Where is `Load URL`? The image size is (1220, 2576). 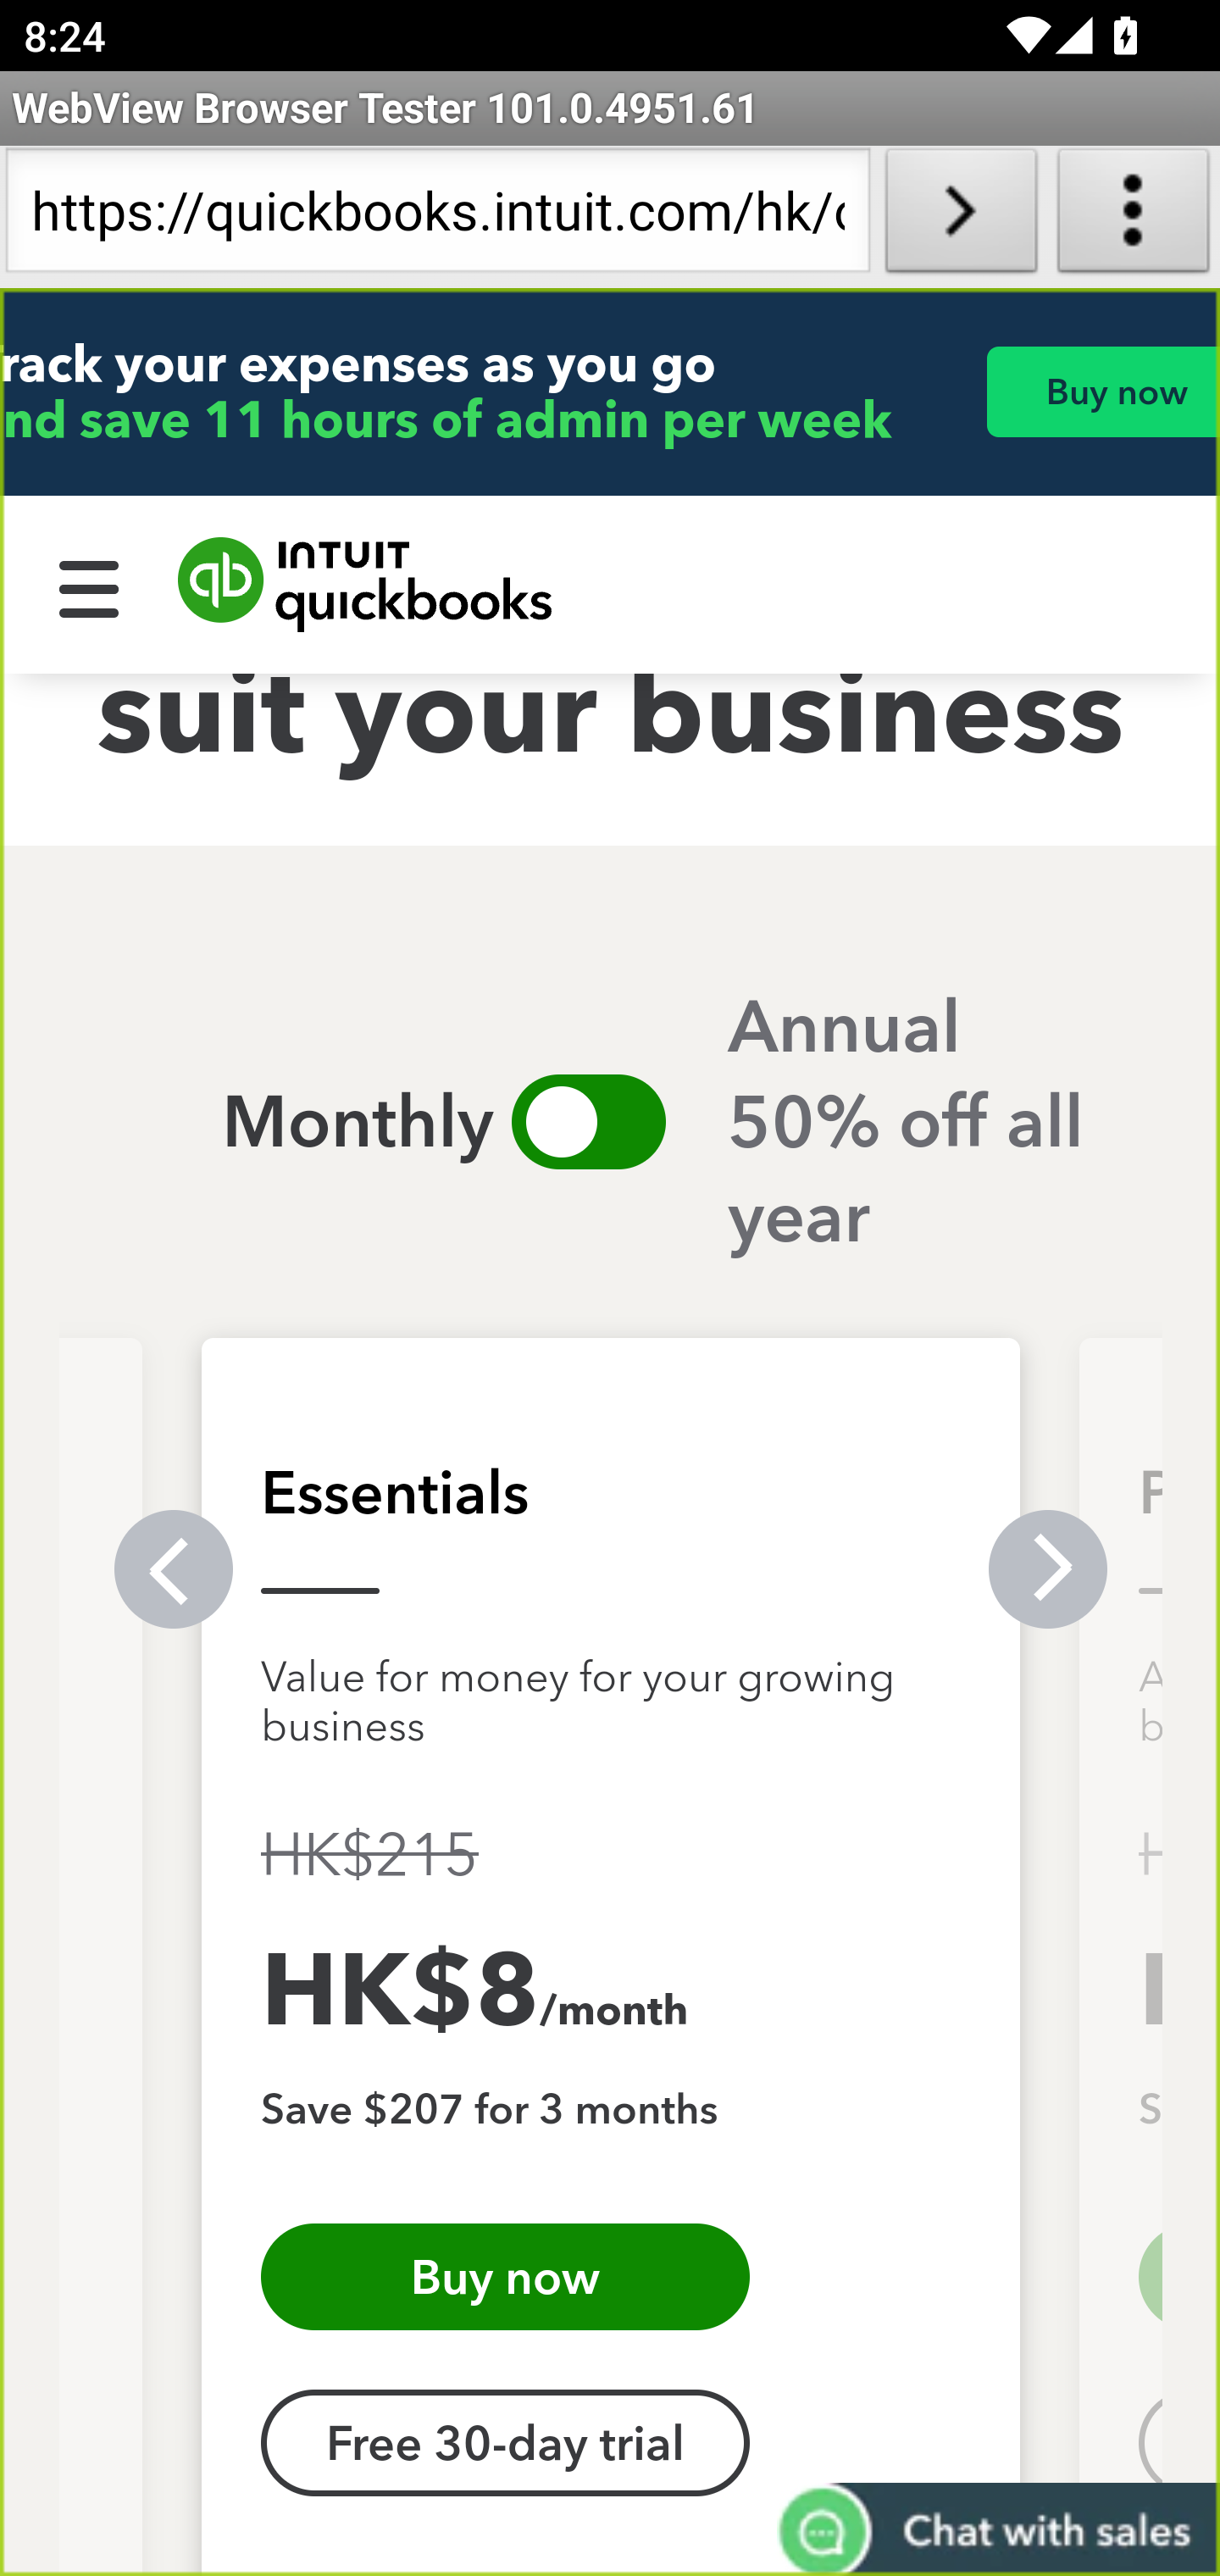
Load URL is located at coordinates (961, 217).